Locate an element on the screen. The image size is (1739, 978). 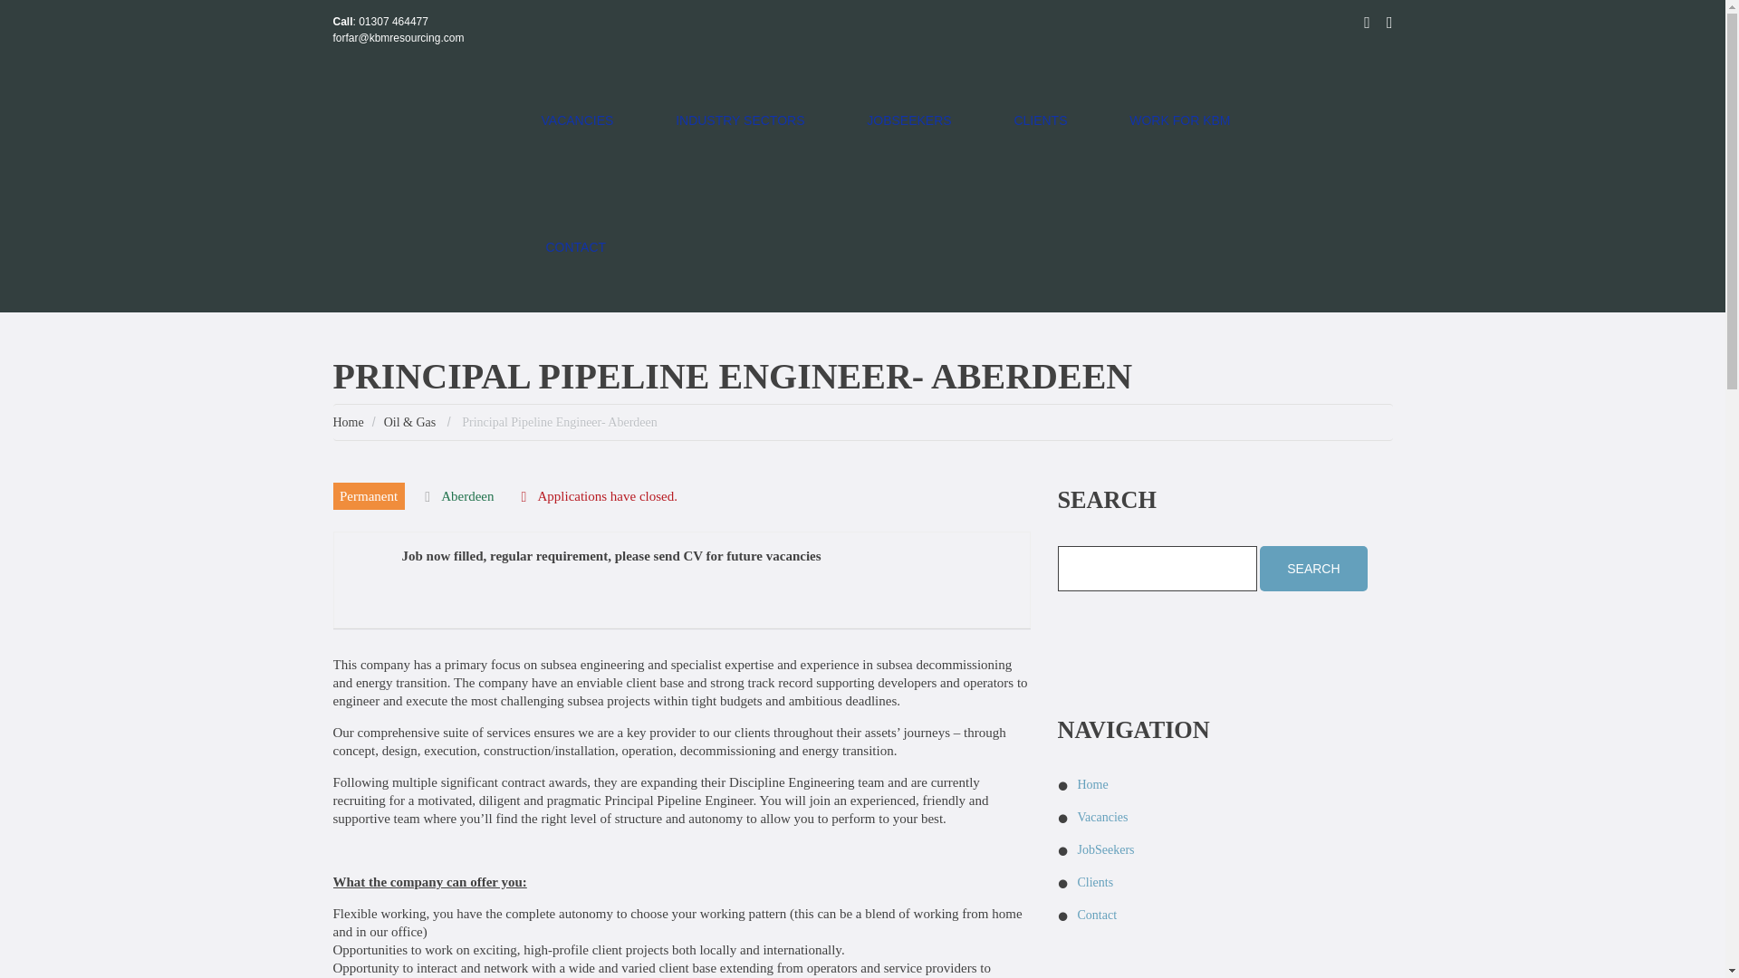
Aberdeen is located at coordinates (467, 496).